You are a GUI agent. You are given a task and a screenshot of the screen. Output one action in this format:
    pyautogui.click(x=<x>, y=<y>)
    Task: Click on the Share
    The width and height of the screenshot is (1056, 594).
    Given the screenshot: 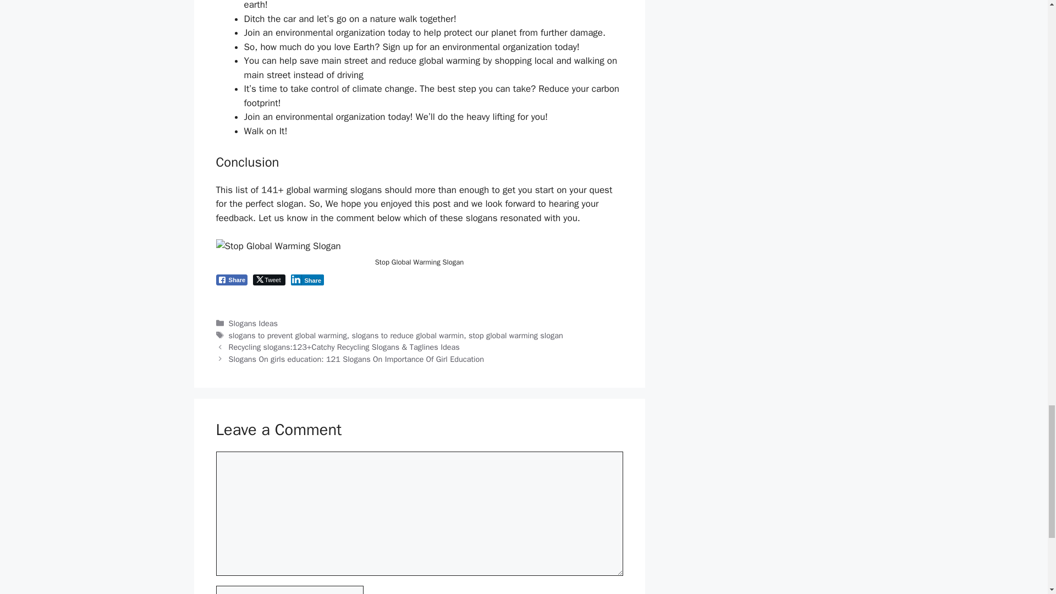 What is the action you would take?
    pyautogui.click(x=307, y=279)
    